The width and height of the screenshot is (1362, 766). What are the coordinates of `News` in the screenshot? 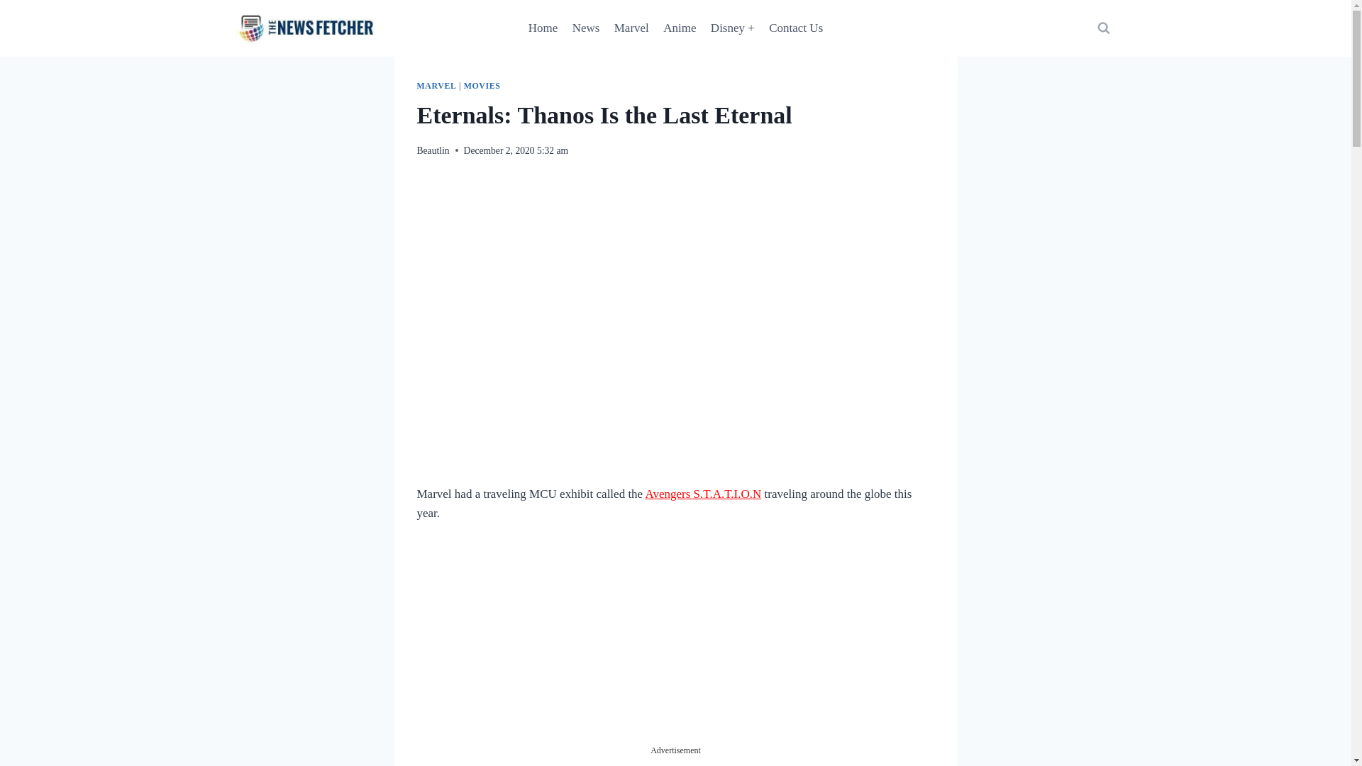 It's located at (585, 28).